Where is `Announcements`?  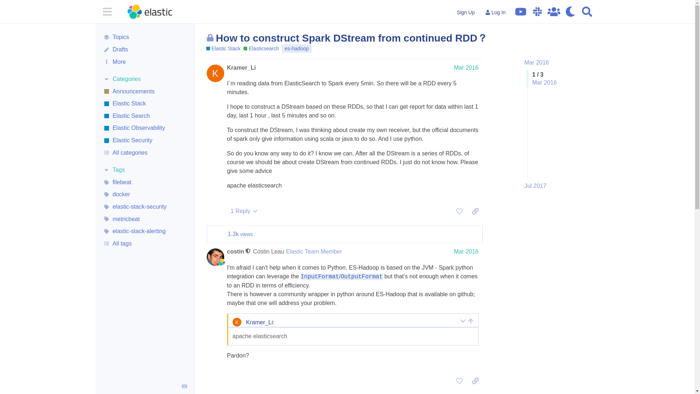 Announcements is located at coordinates (145, 91).